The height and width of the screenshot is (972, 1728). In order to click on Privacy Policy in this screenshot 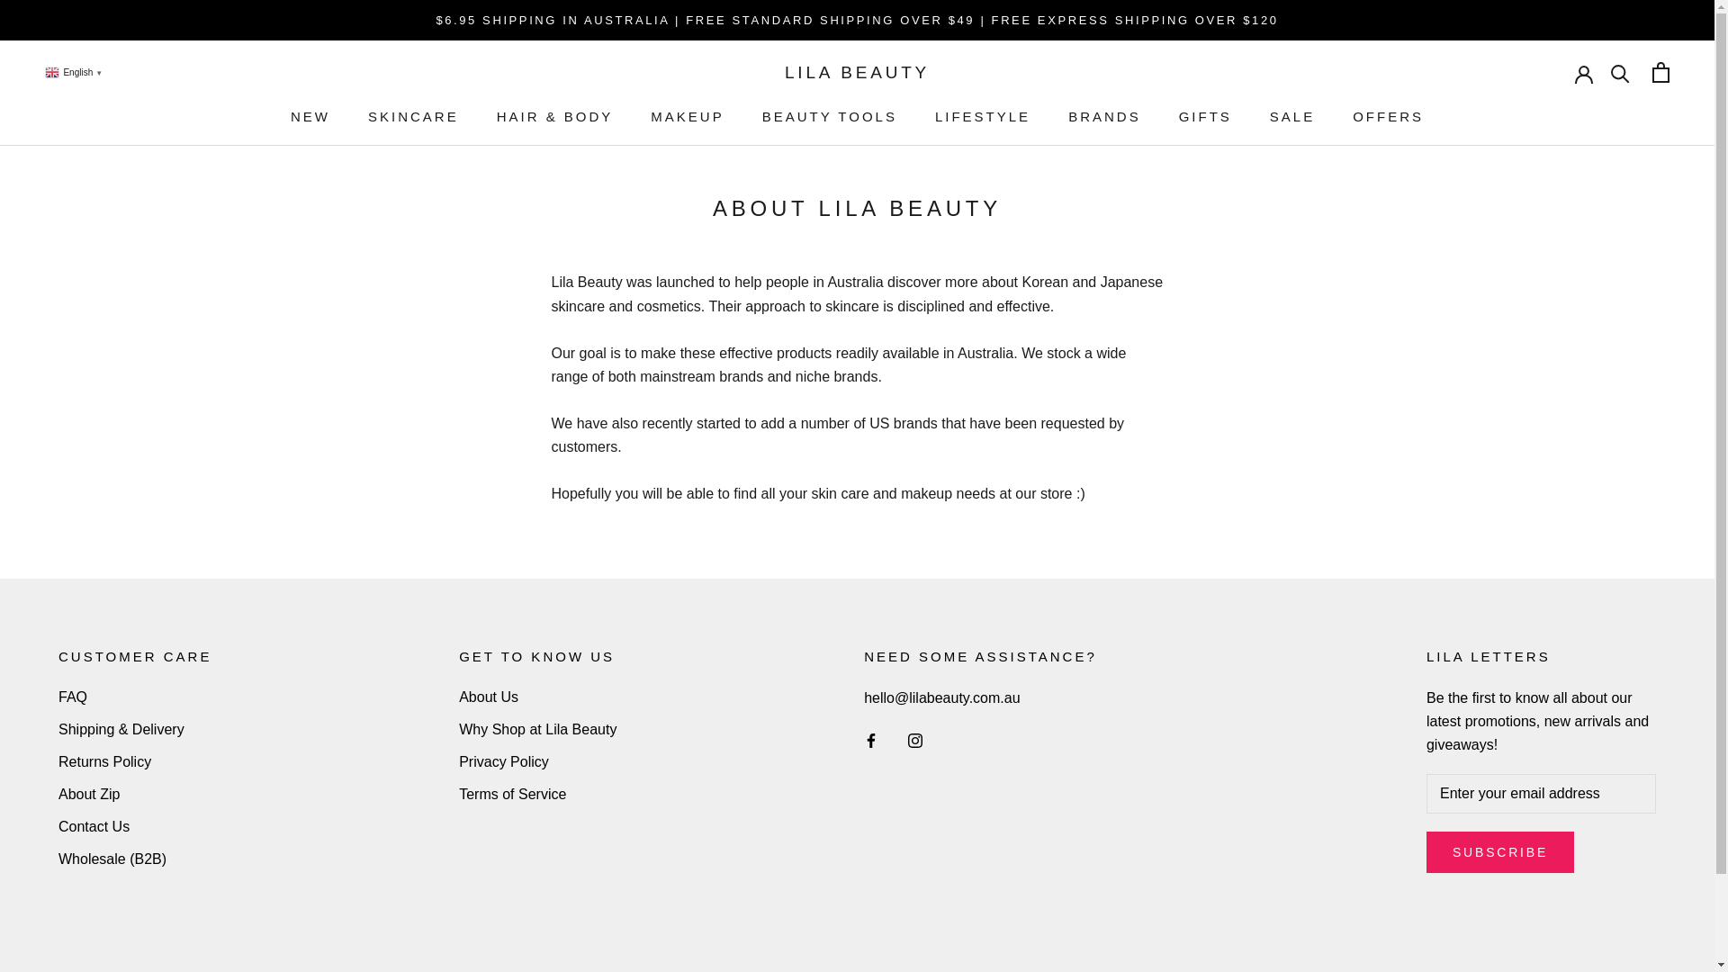, I will do `click(538, 762)`.